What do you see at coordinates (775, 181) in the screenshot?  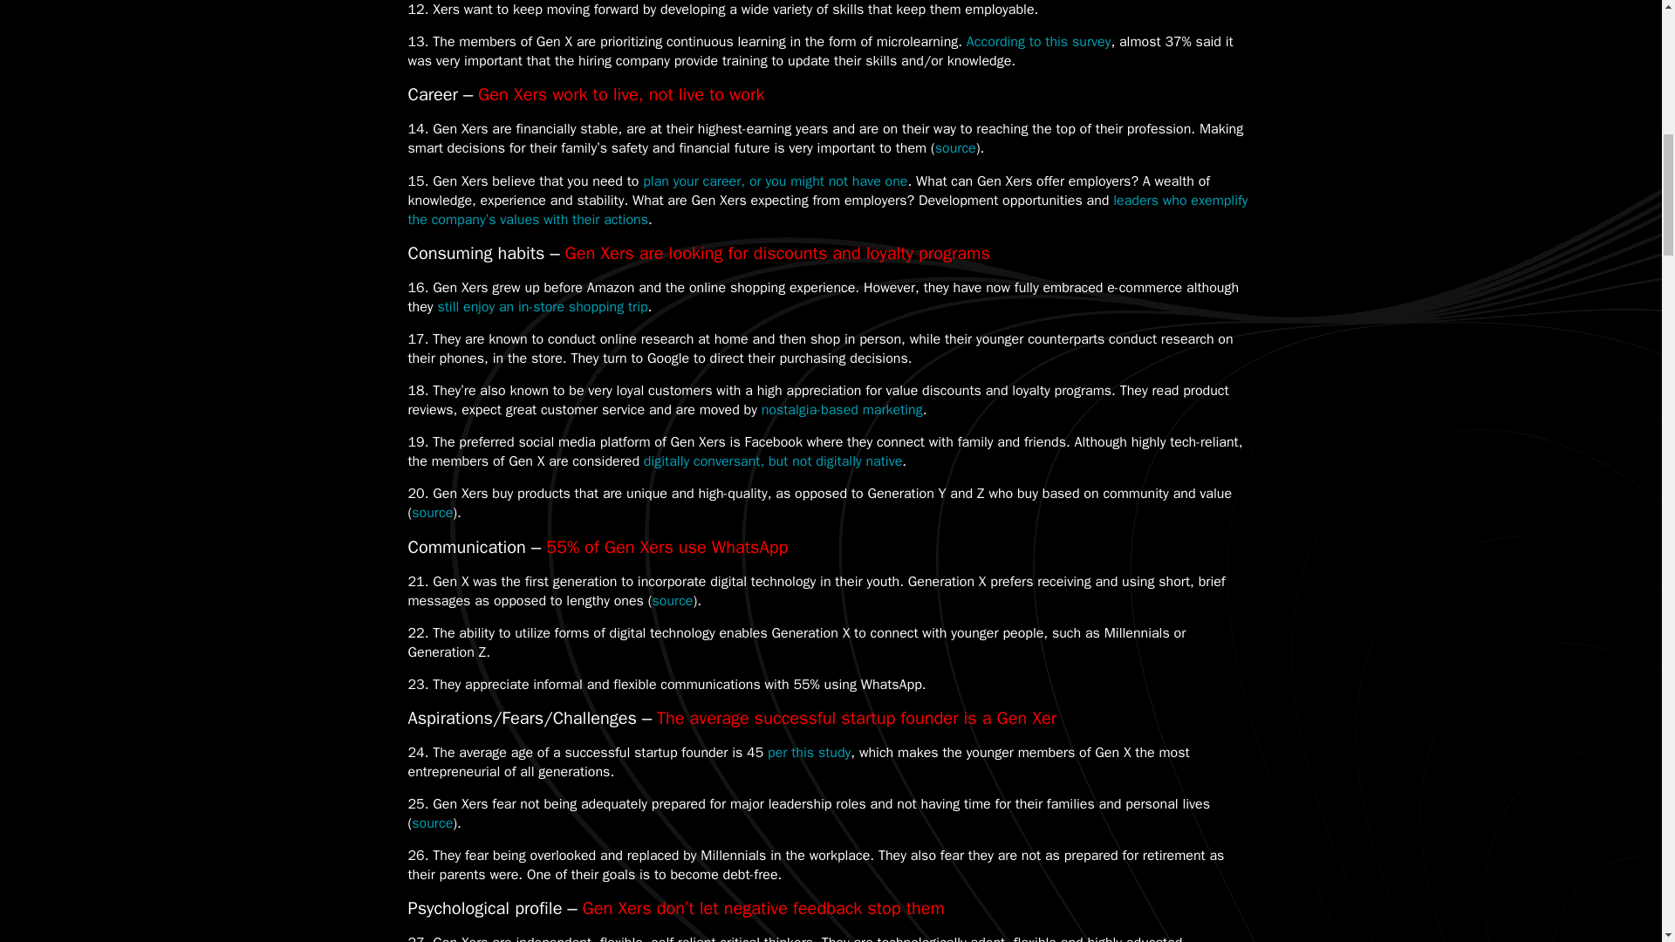 I see `plan your career, or you might not have one` at bounding box center [775, 181].